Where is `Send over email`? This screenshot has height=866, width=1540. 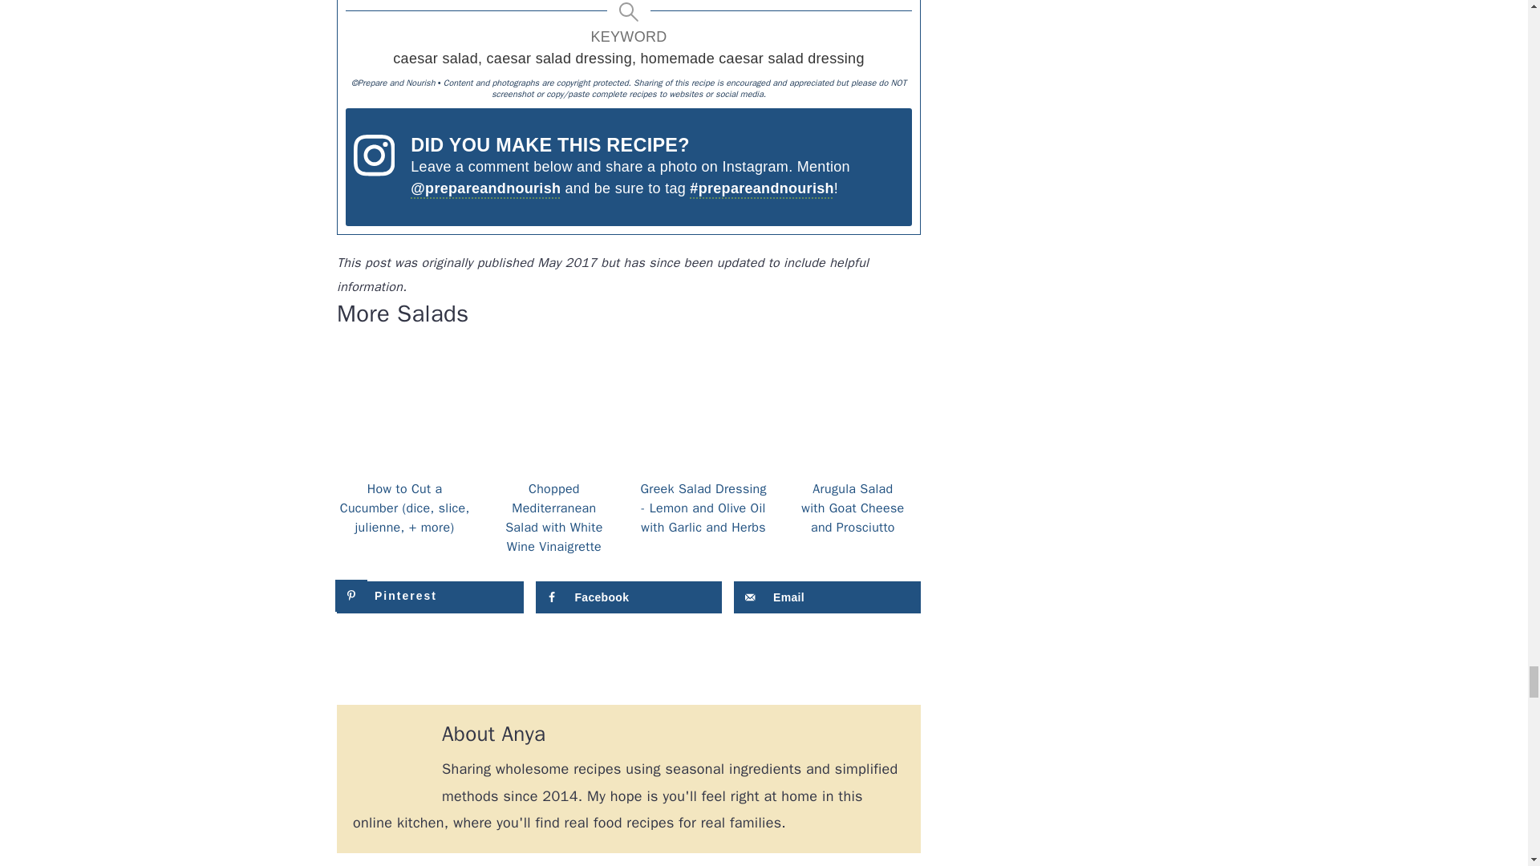
Send over email is located at coordinates (828, 597).